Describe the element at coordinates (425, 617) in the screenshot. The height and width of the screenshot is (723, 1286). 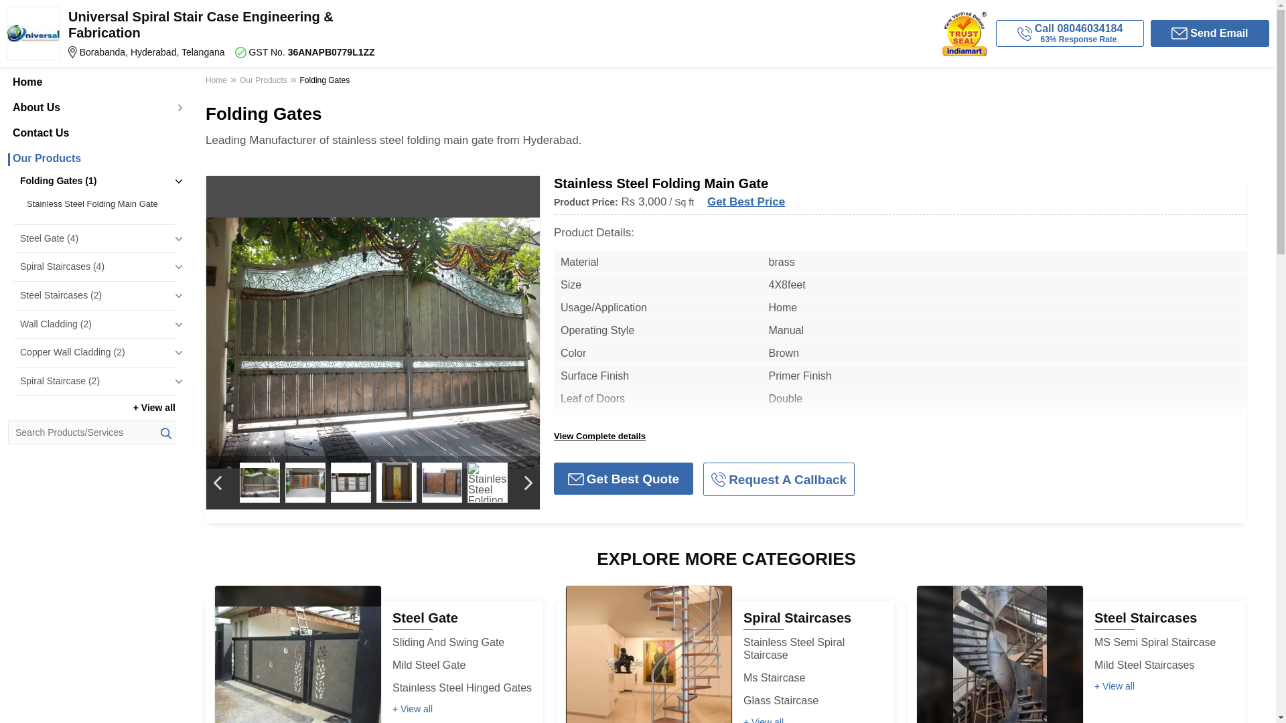
I see `Steel Gate` at that location.